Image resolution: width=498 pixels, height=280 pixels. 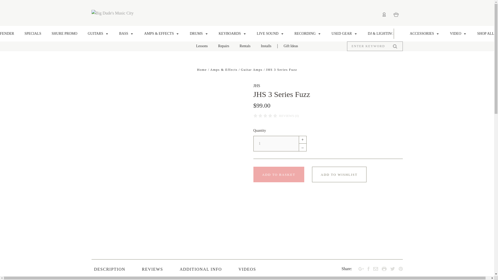 I want to click on BASS, so click(x=126, y=34).